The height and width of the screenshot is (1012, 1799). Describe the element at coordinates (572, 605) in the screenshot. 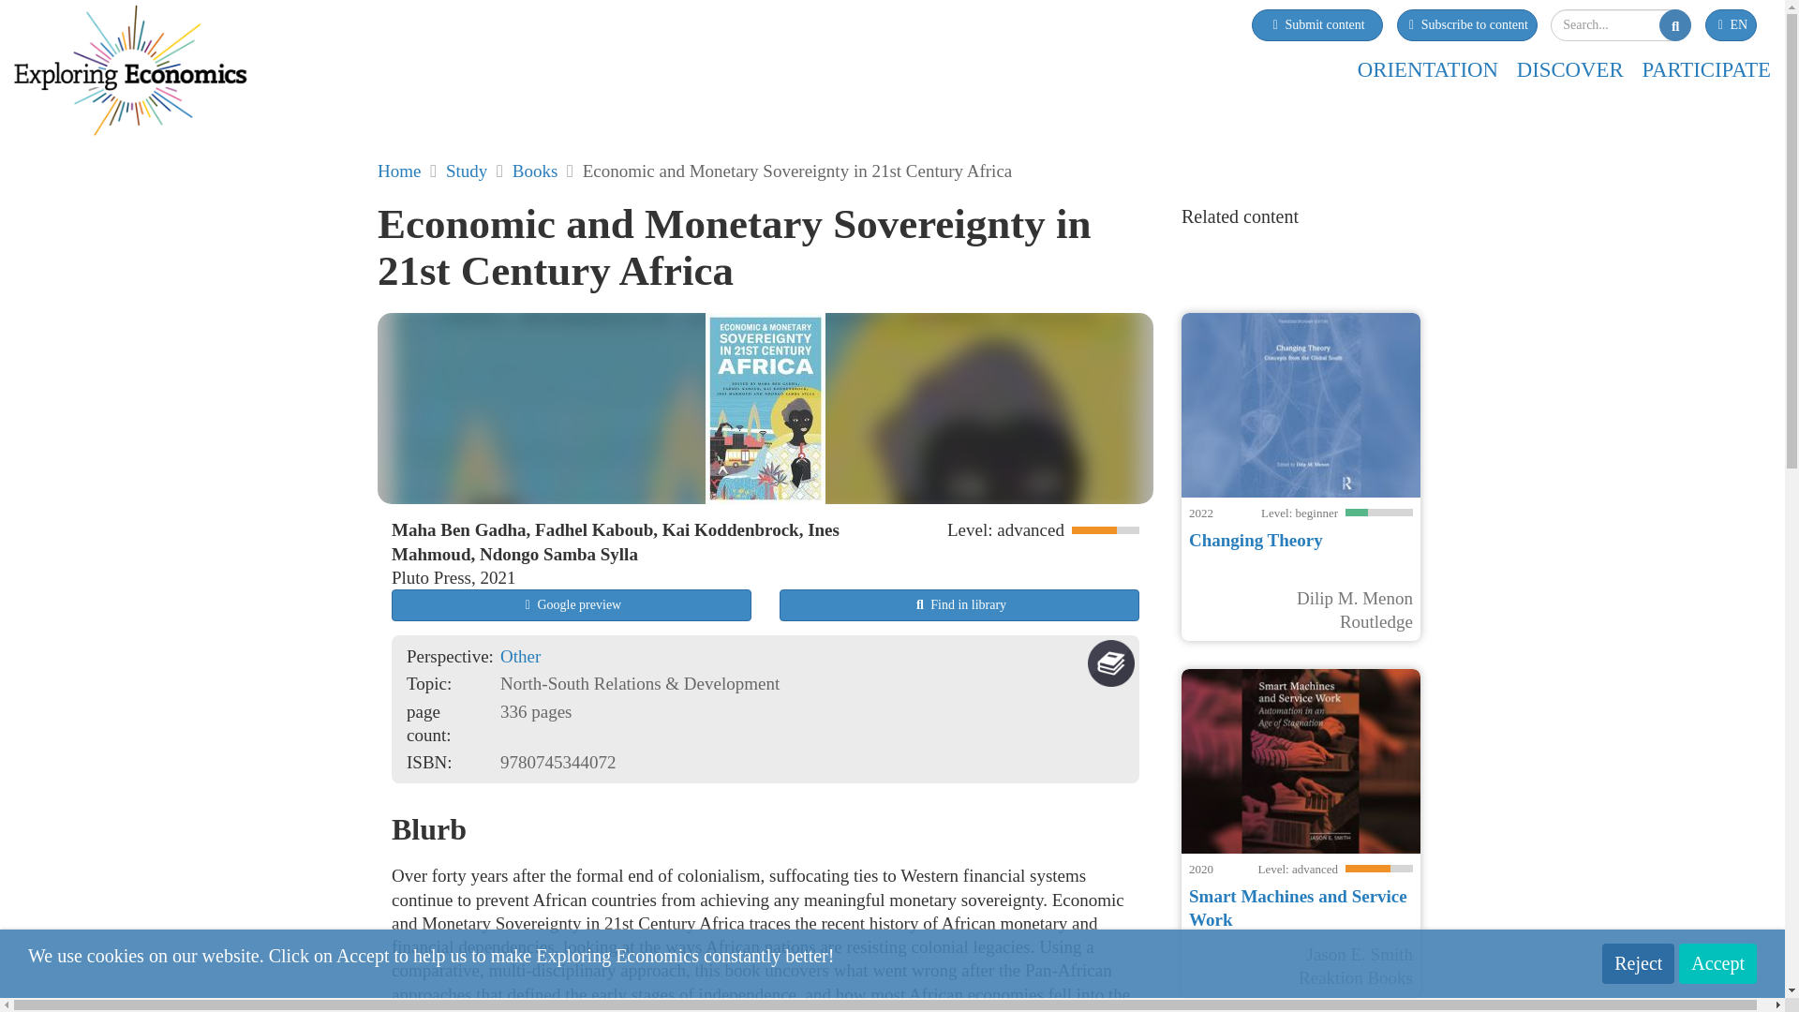

I see `Google preview` at that location.